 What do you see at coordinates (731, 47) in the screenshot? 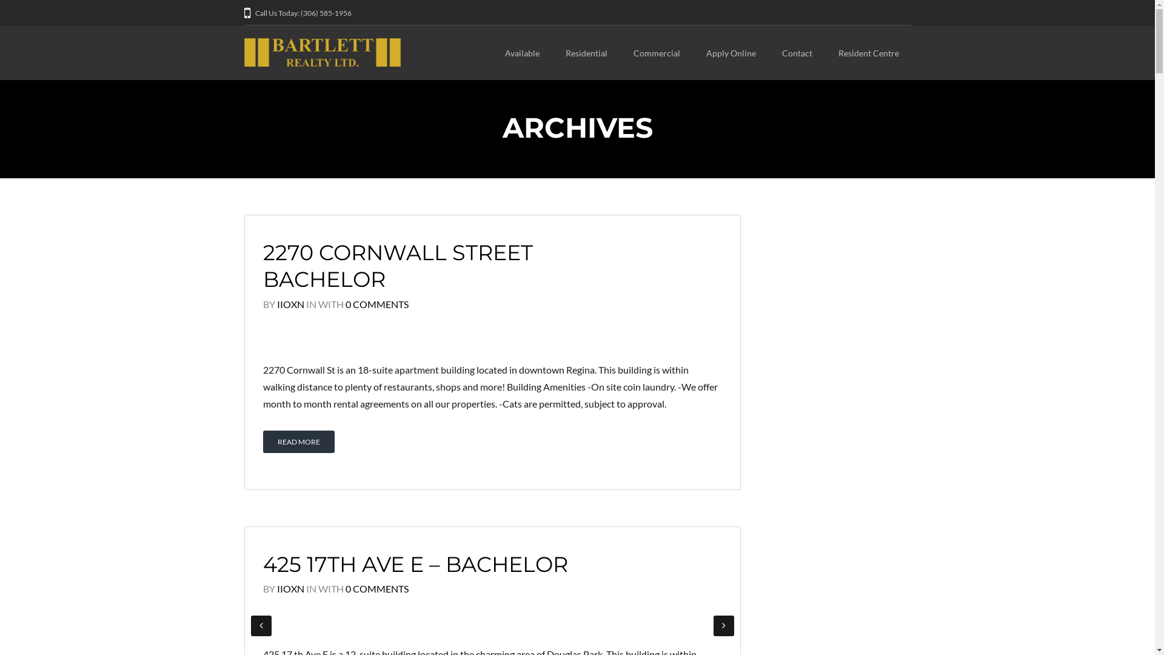
I see `Apply Online` at bounding box center [731, 47].